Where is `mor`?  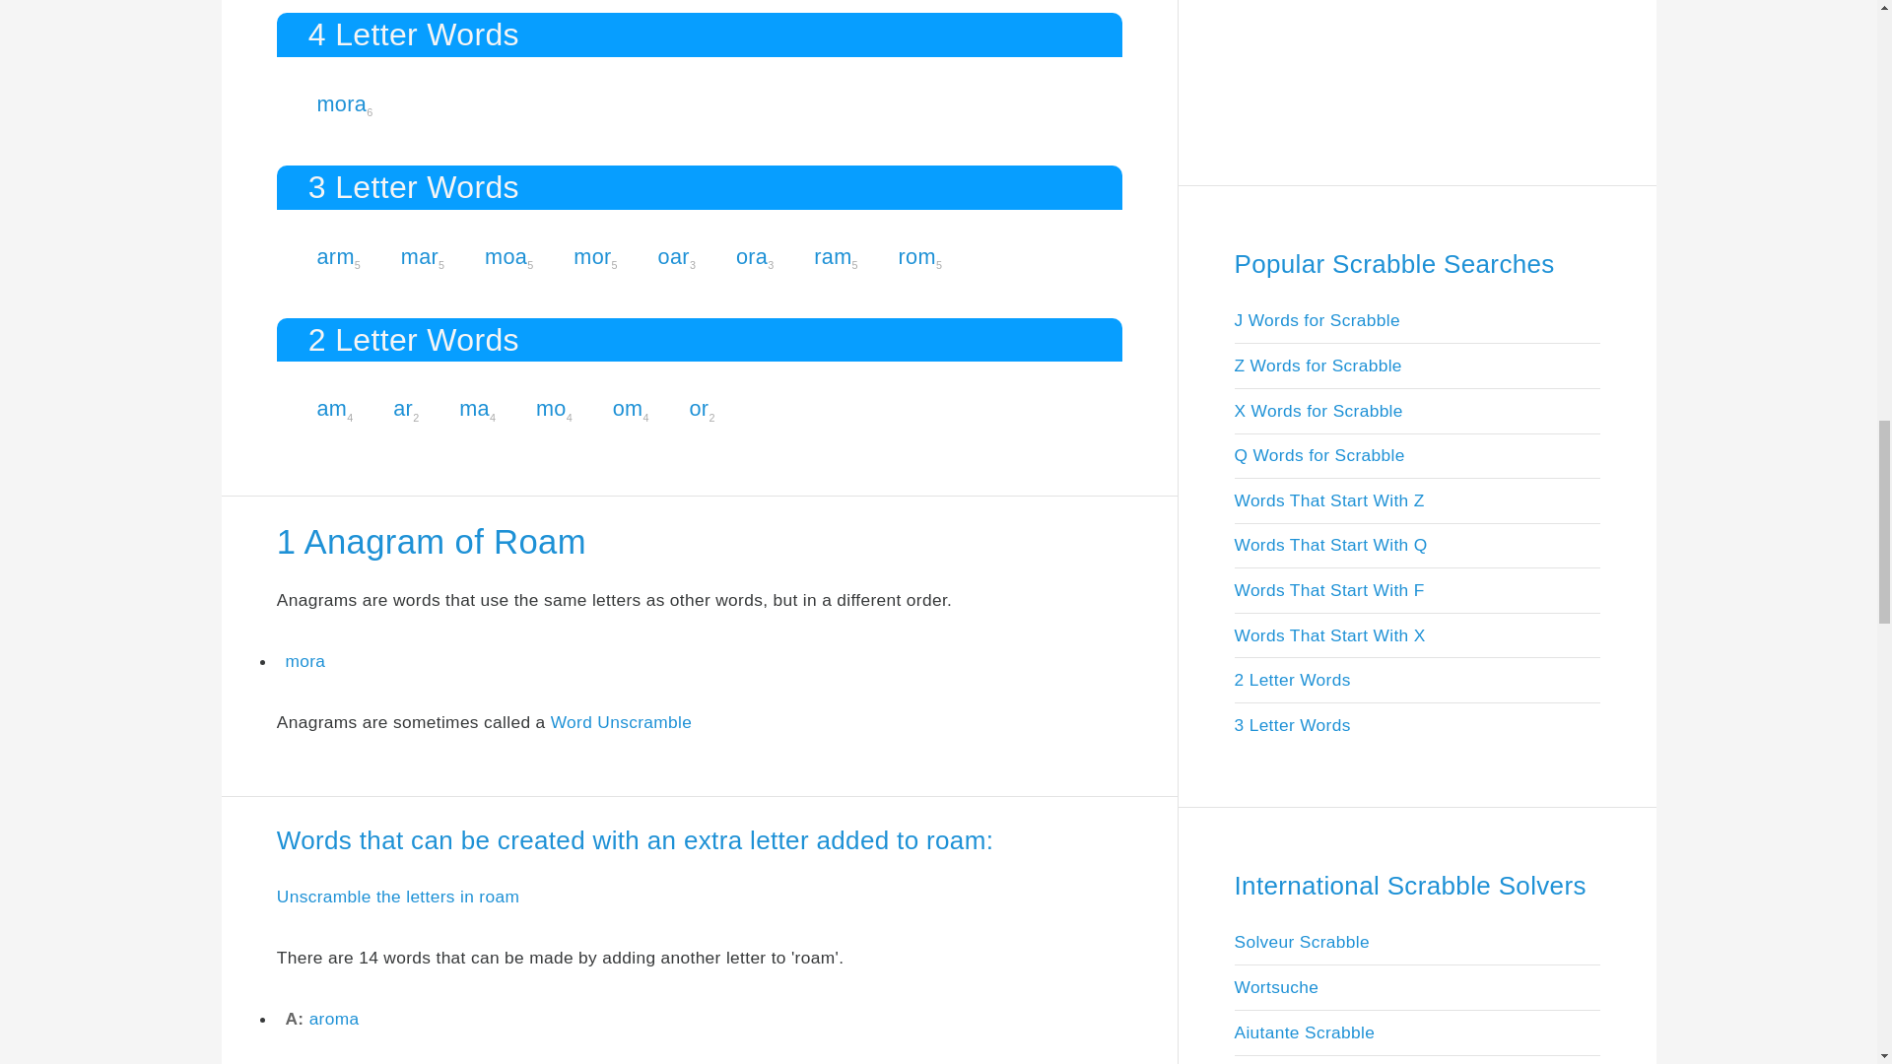 mor is located at coordinates (591, 256).